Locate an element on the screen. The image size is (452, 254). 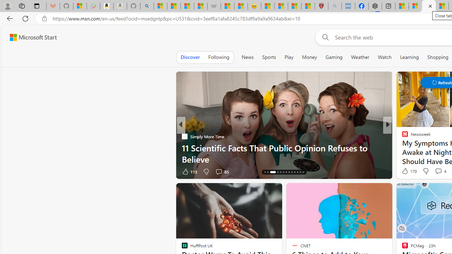
View comments 1 Comment is located at coordinates (434, 171).